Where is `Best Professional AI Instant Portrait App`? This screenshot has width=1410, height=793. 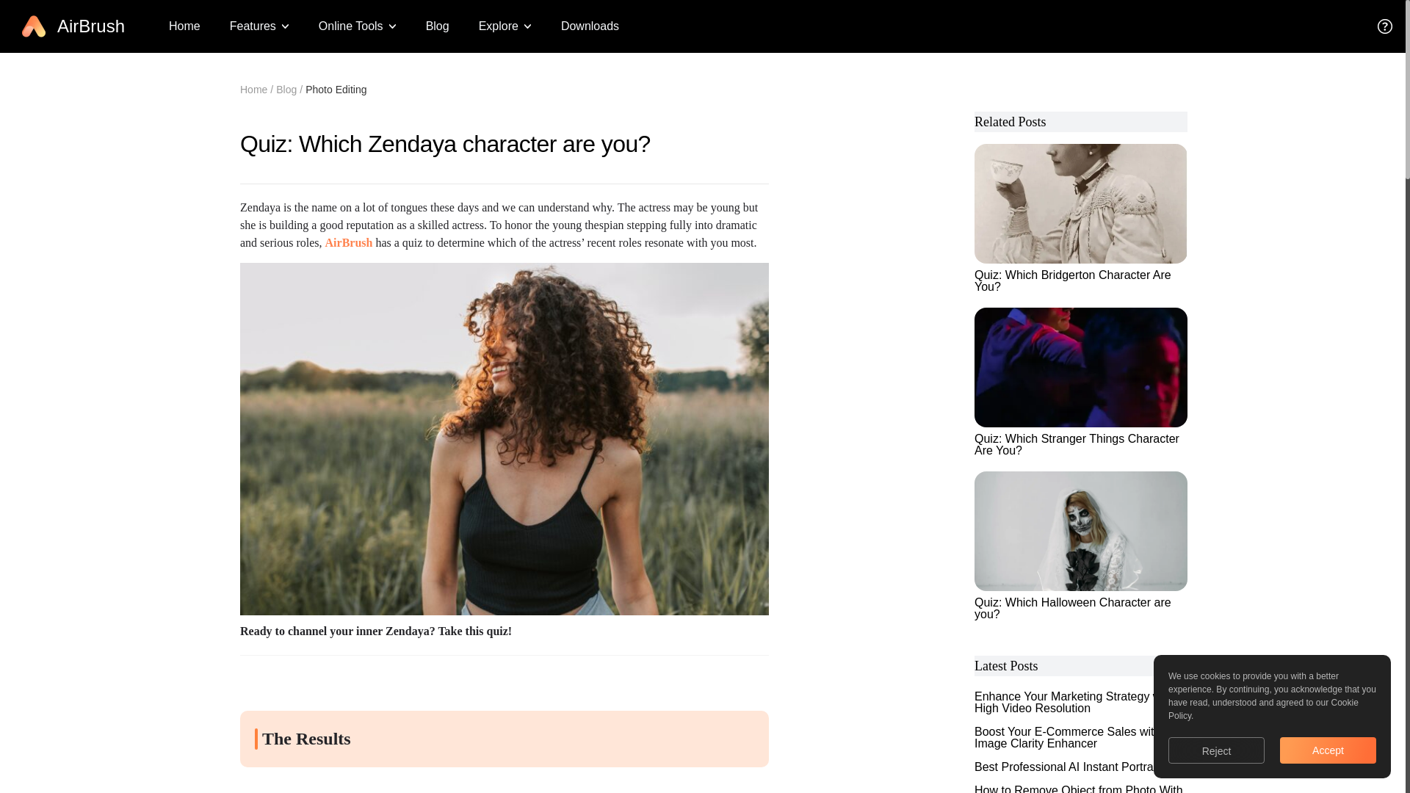
Best Professional AI Instant Portrait App is located at coordinates (1079, 767).